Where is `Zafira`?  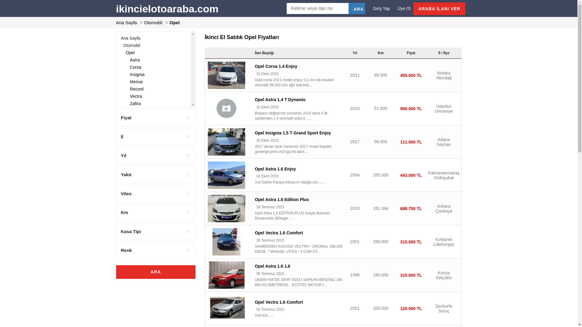 Zafira is located at coordinates (135, 104).